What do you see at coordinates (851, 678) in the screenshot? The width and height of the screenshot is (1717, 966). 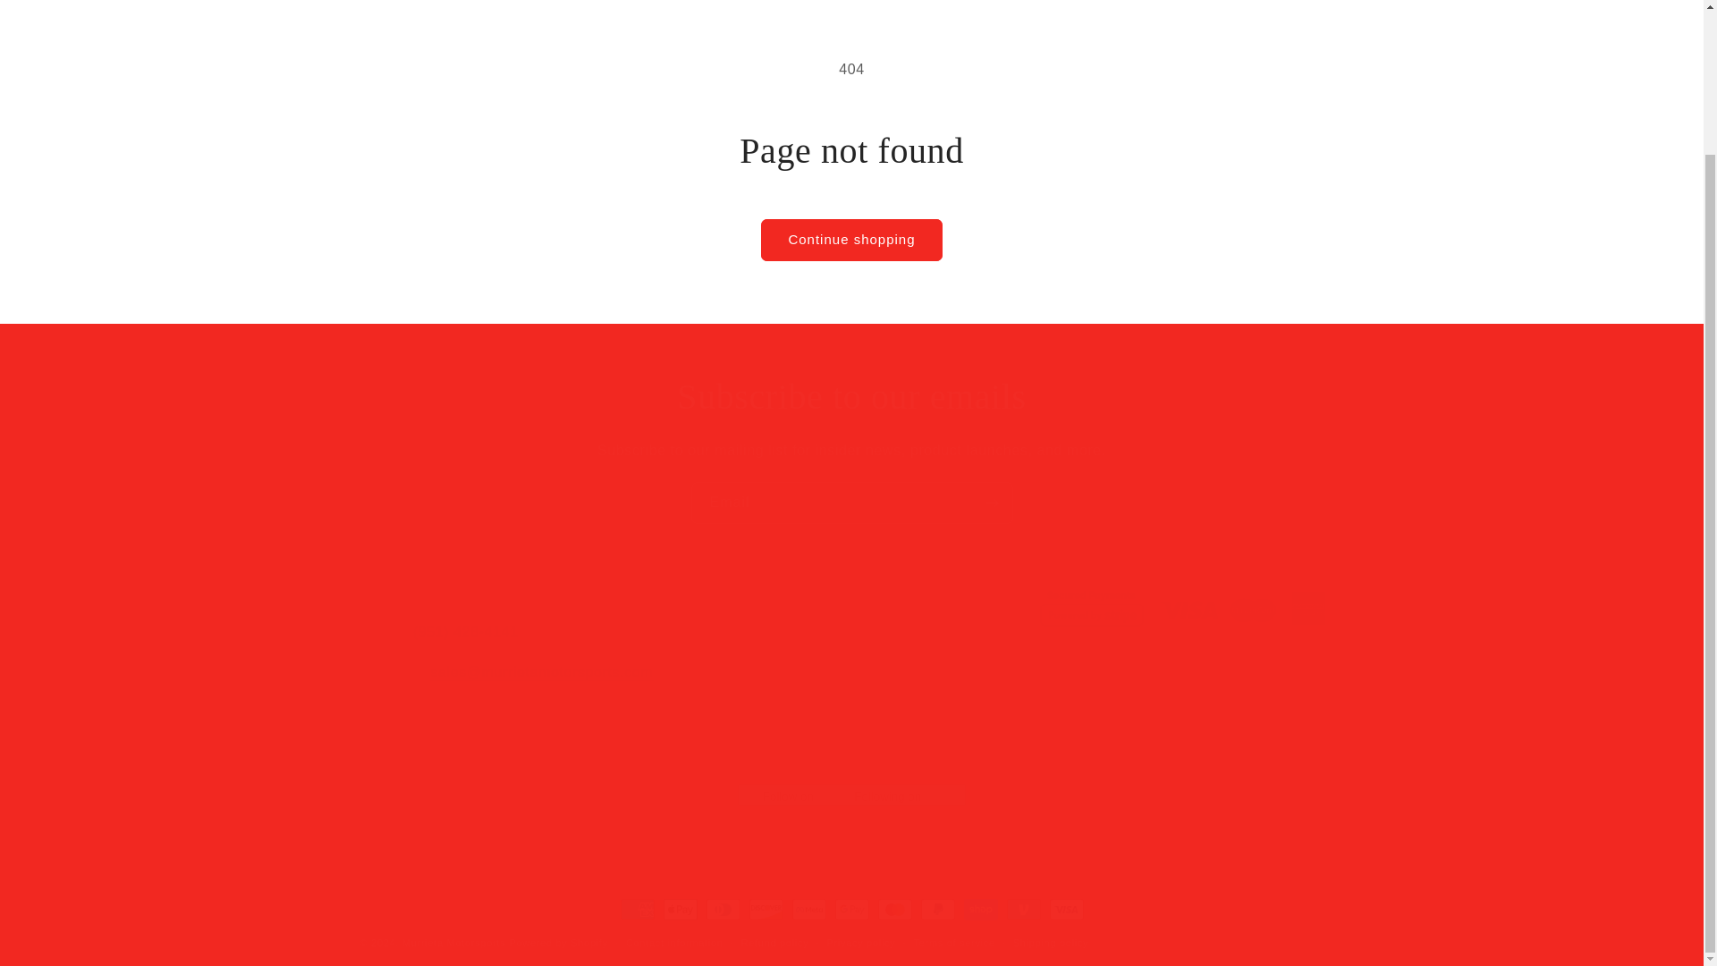 I see `Call 951-428-4141` at bounding box center [851, 678].